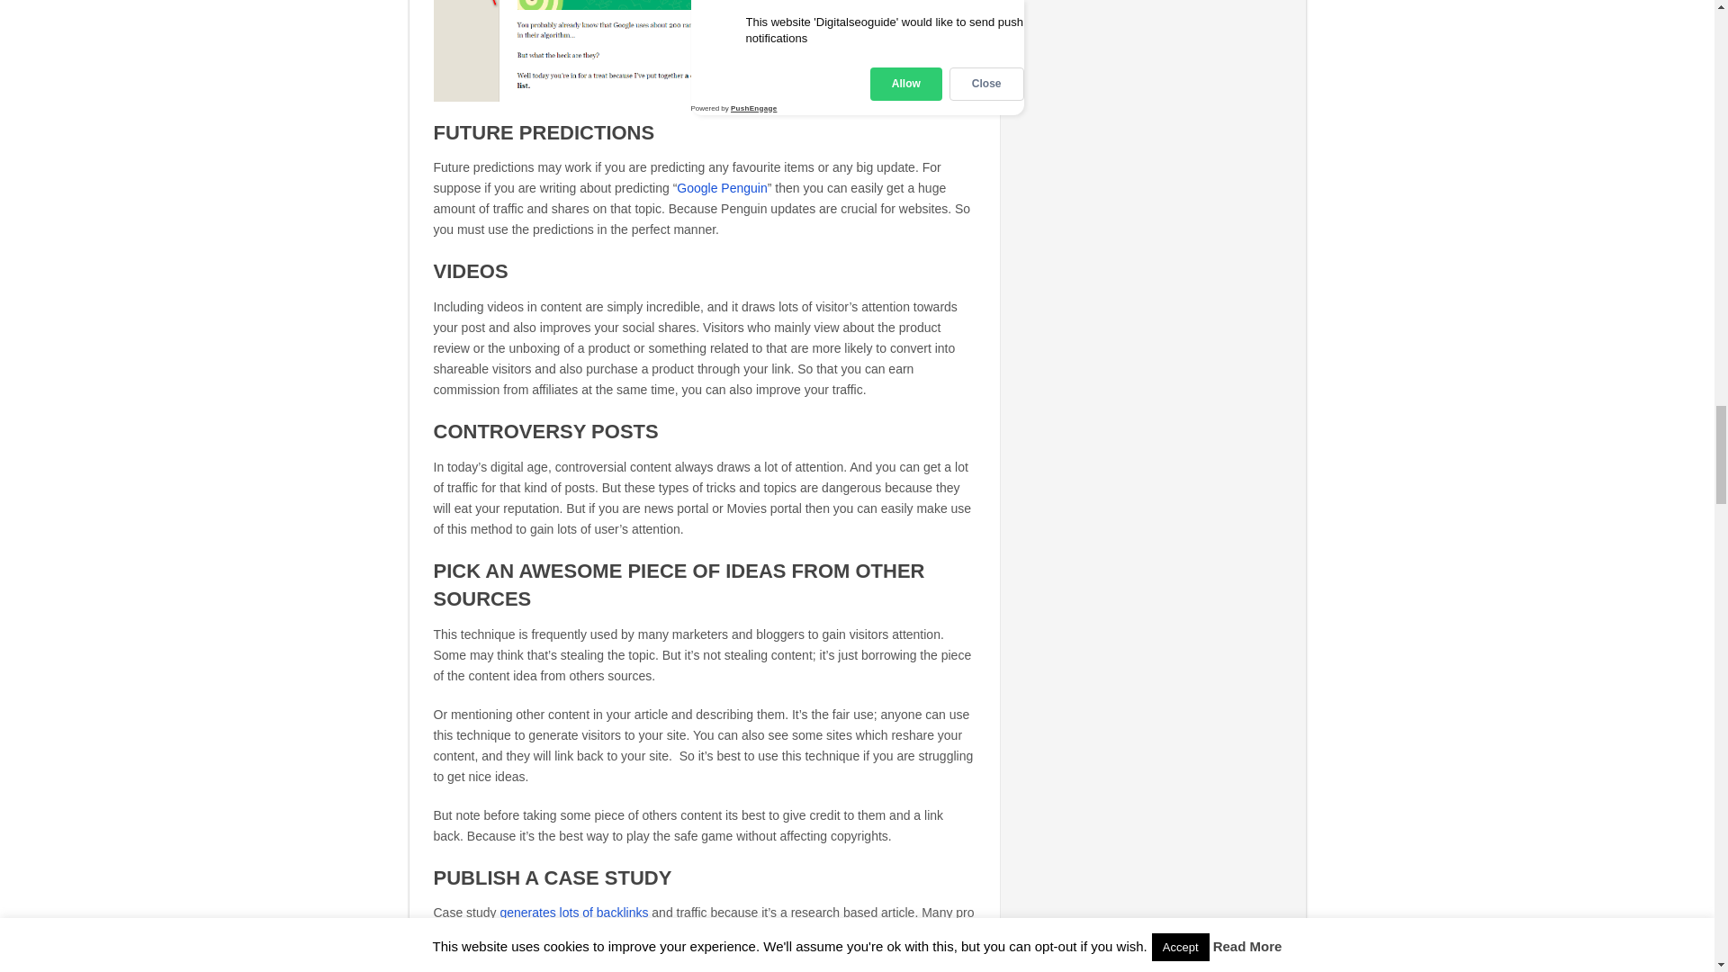 Image resolution: width=1728 pixels, height=972 pixels. Describe the element at coordinates (722, 187) in the screenshot. I see `Google Penguin` at that location.